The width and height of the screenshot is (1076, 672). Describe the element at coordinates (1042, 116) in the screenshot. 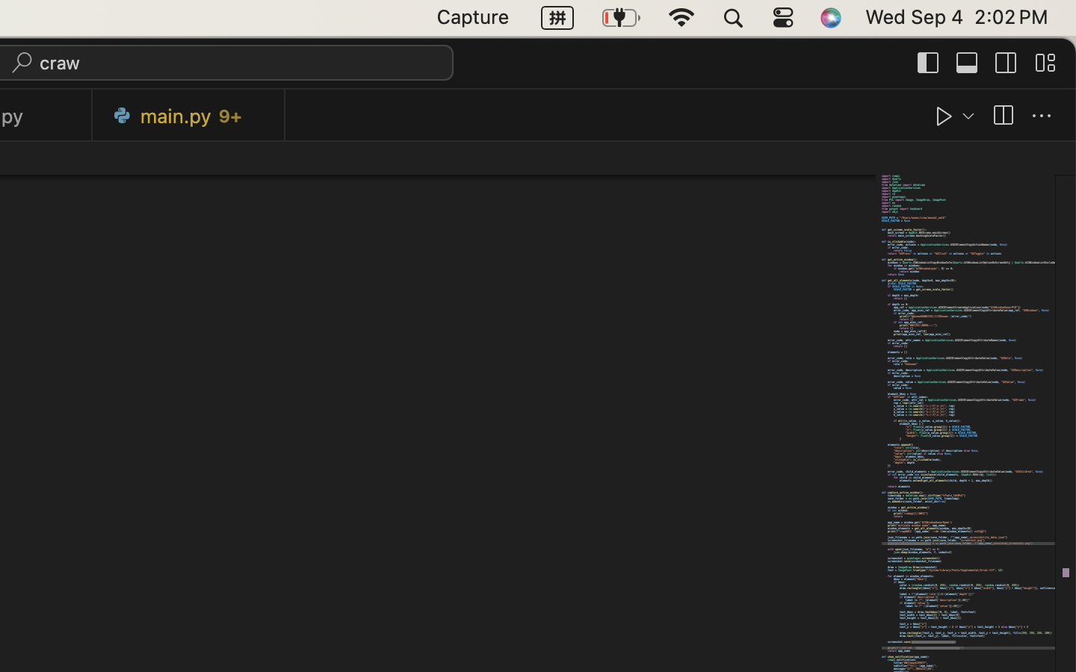

I see `` at that location.